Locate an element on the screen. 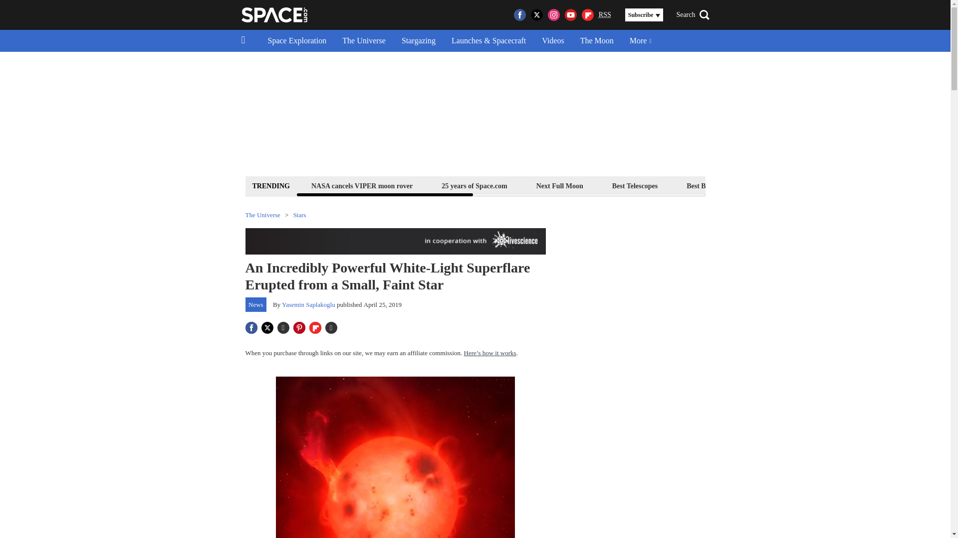 The image size is (958, 538). Stargazing is located at coordinates (418, 41).